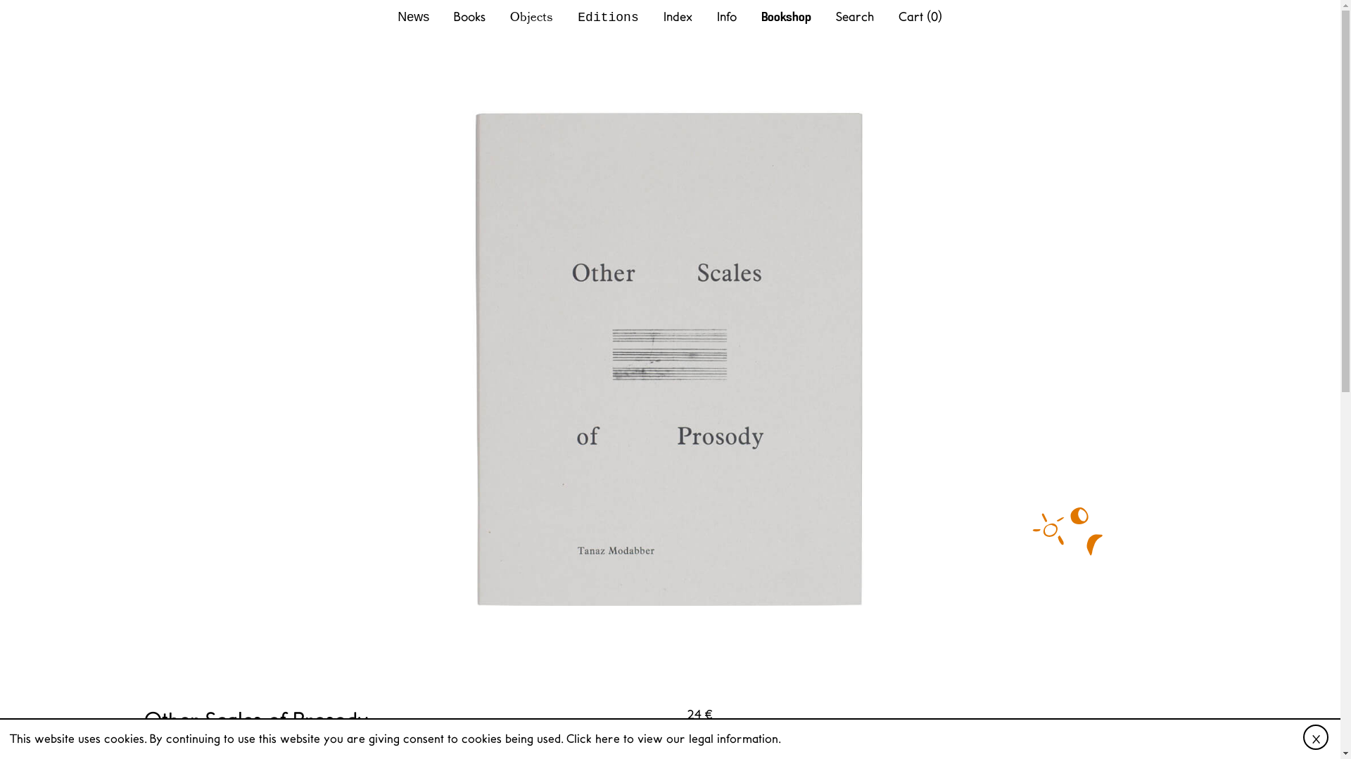 This screenshot has width=1351, height=759. What do you see at coordinates (413, 17) in the screenshot?
I see `News` at bounding box center [413, 17].